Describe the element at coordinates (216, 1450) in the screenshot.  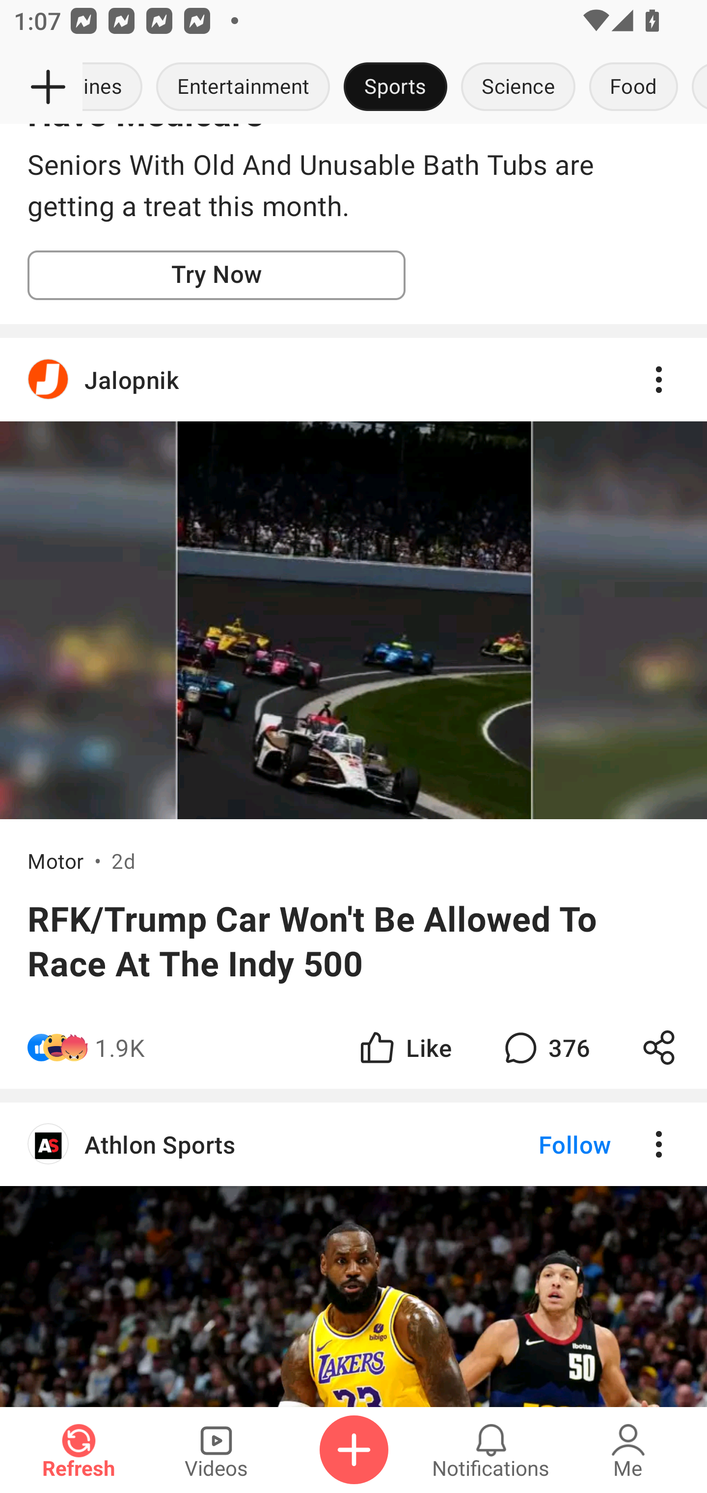
I see `Videos` at that location.